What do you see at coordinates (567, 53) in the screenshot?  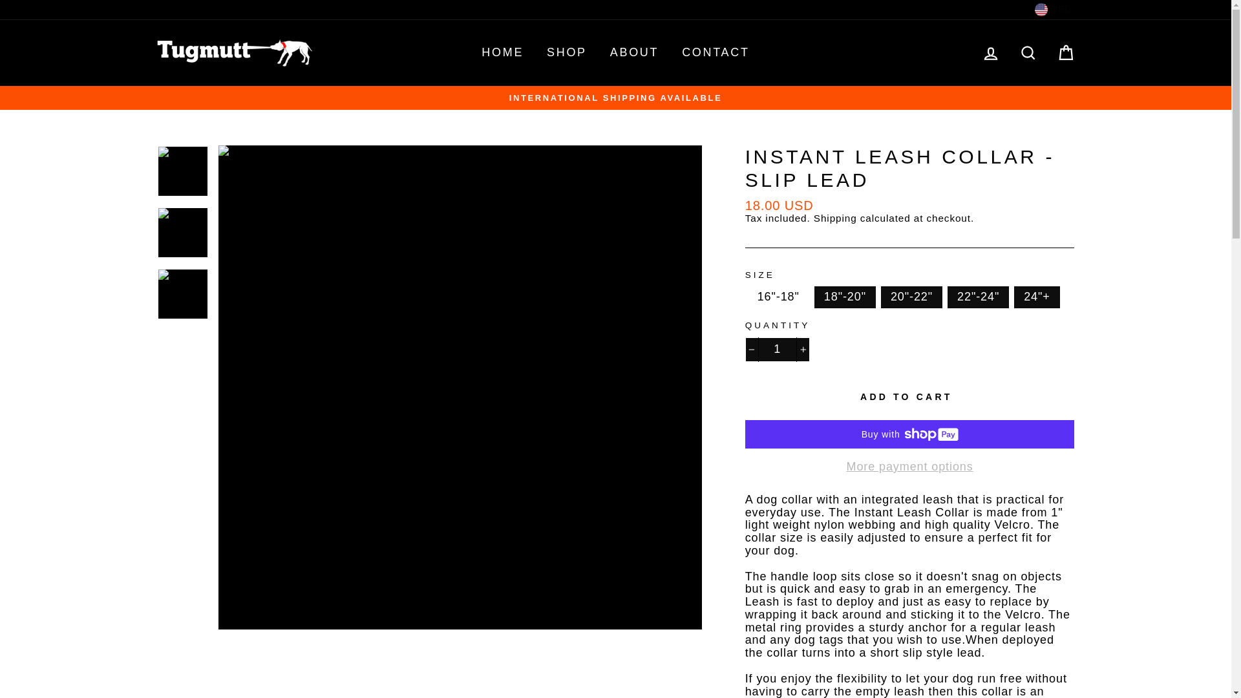 I see `SHOP` at bounding box center [567, 53].